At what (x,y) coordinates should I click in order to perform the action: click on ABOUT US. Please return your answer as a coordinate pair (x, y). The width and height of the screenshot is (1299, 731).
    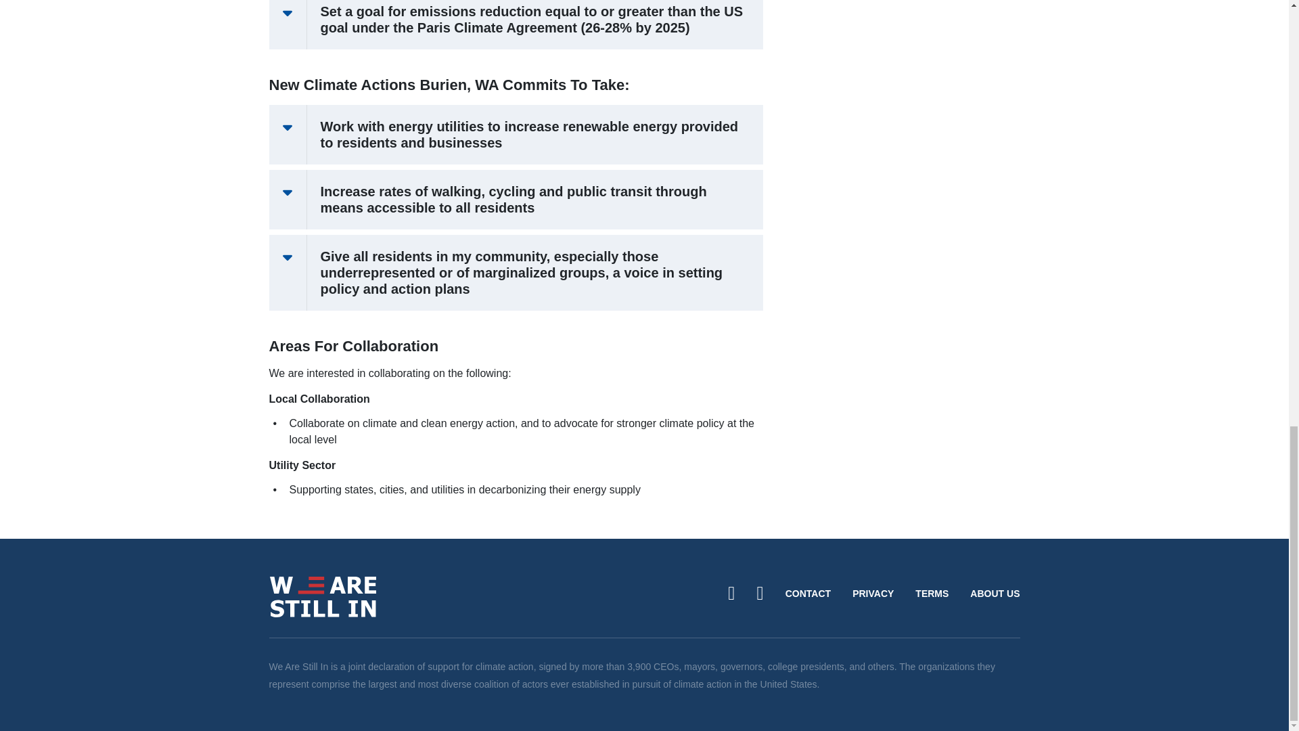
    Looking at the image, I should click on (989, 594).